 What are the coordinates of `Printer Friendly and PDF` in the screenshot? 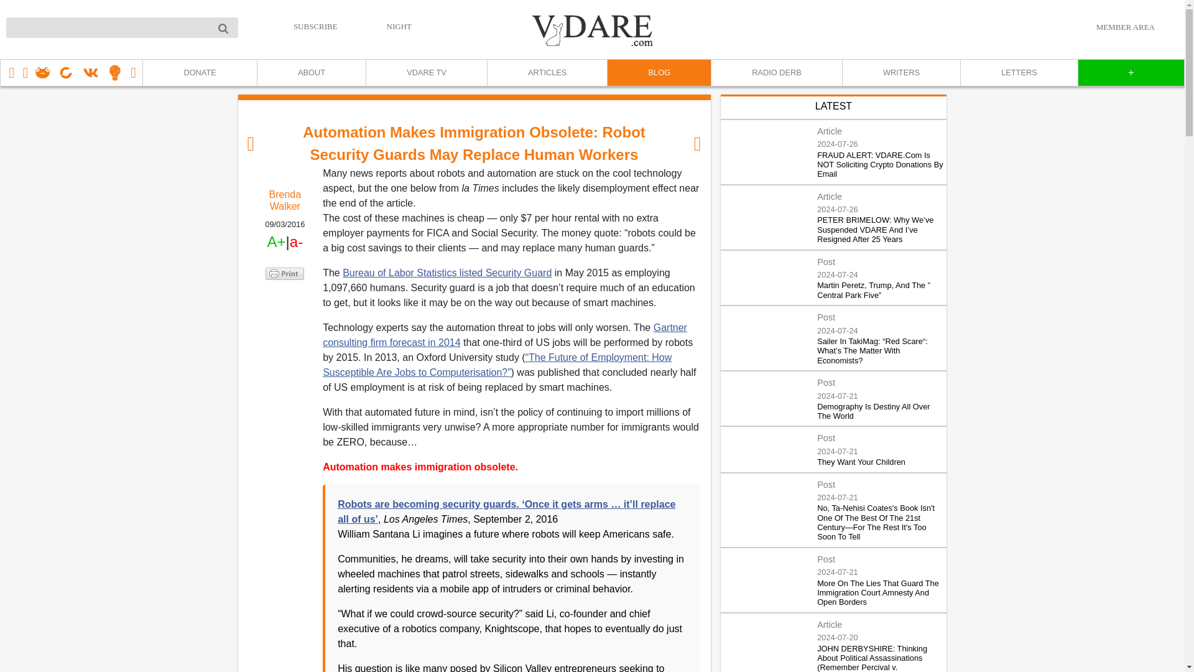 It's located at (285, 274).